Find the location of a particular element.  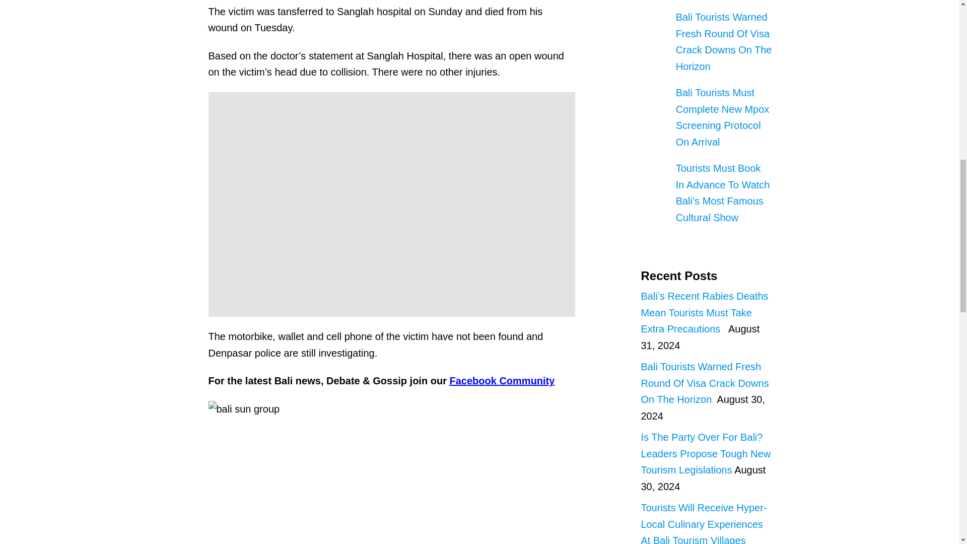

Facebook Community is located at coordinates (502, 381).